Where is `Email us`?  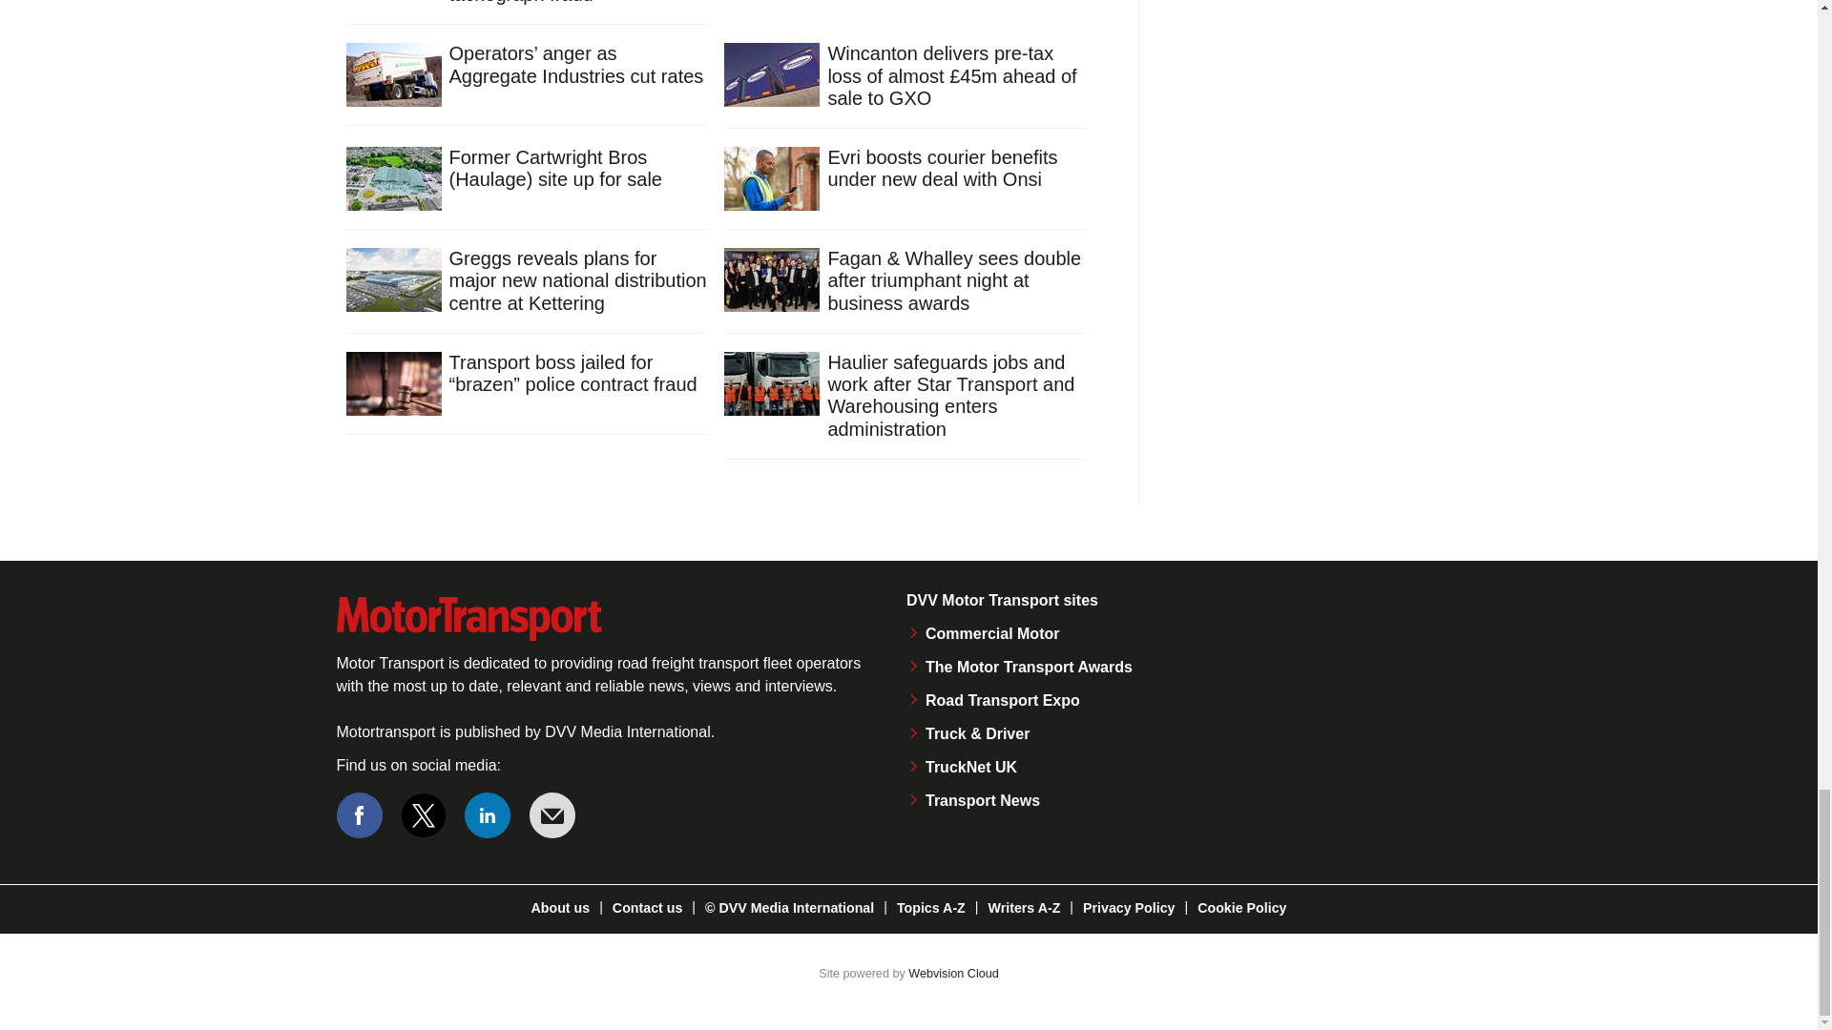 Email us is located at coordinates (552, 814).